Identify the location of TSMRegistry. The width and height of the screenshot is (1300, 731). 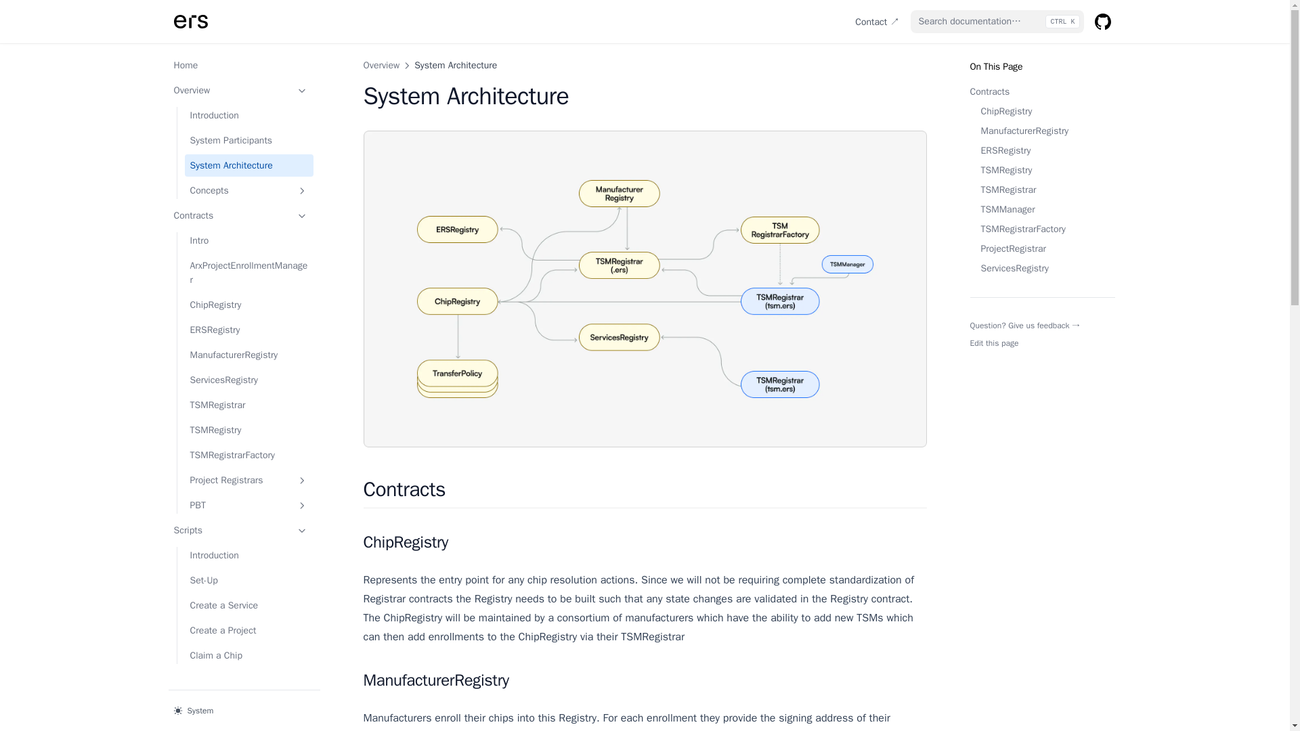
(248, 430).